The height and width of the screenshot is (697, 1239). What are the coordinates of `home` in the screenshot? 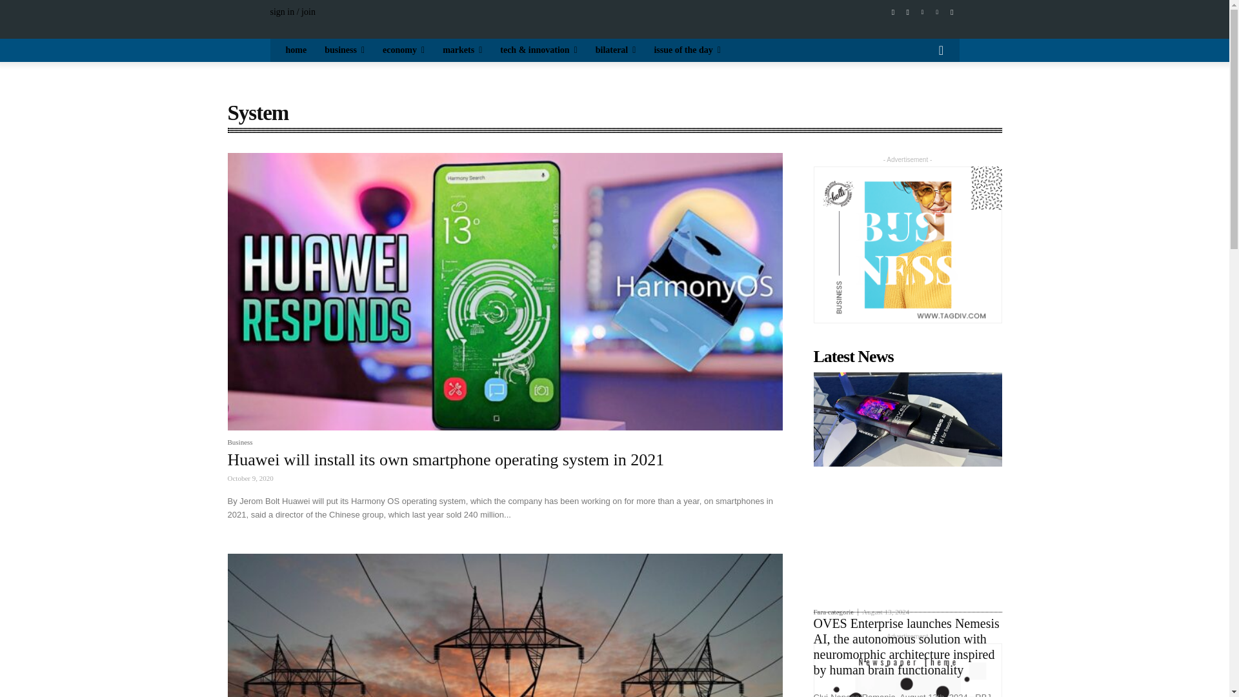 It's located at (296, 50).